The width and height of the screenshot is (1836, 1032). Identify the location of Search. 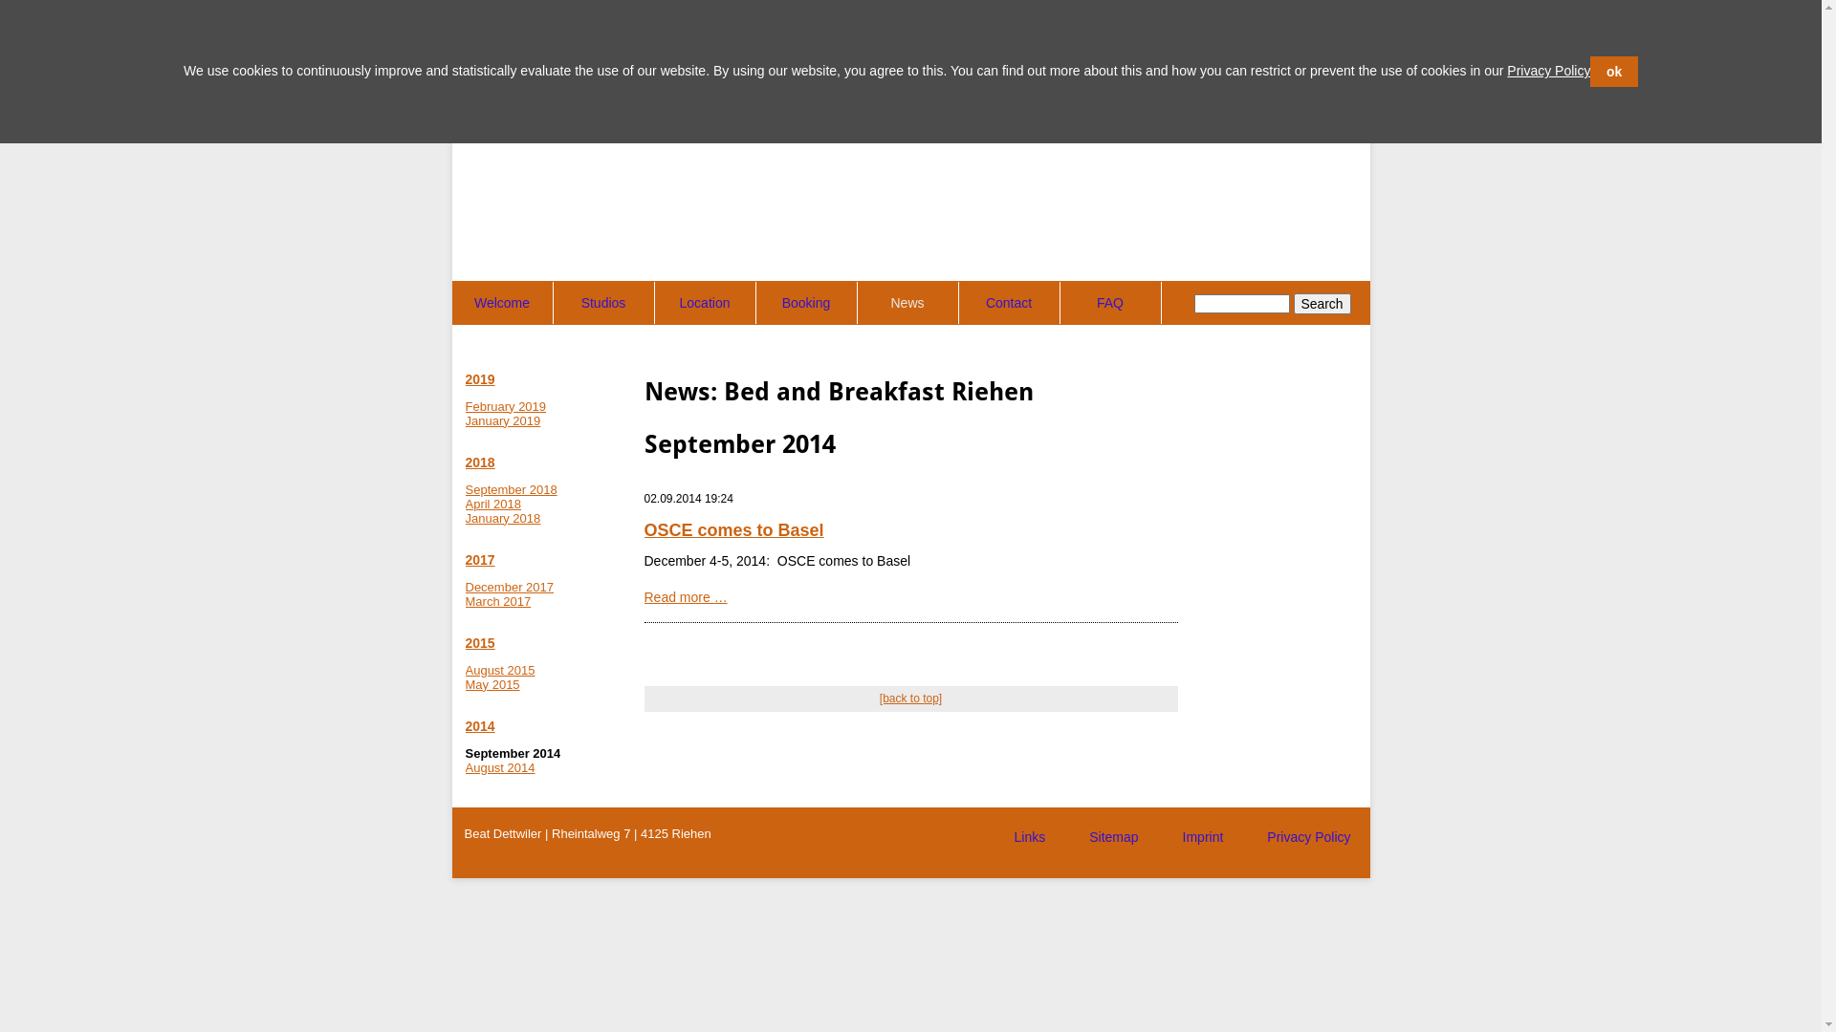
(1322, 304).